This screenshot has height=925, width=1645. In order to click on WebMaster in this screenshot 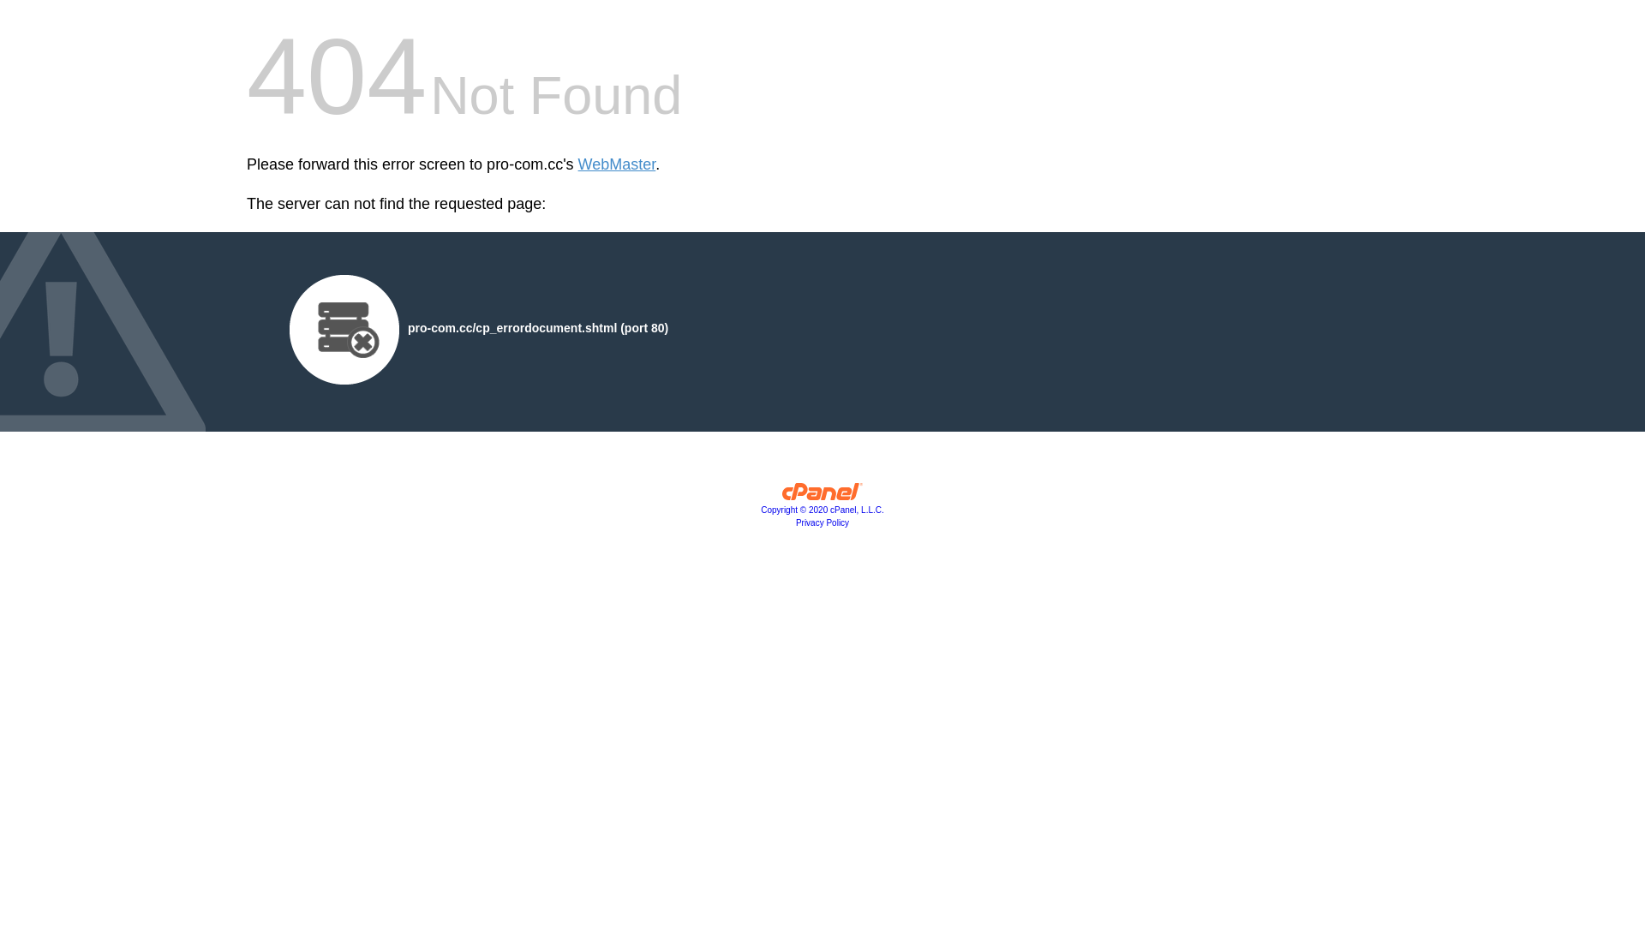, I will do `click(617, 164)`.